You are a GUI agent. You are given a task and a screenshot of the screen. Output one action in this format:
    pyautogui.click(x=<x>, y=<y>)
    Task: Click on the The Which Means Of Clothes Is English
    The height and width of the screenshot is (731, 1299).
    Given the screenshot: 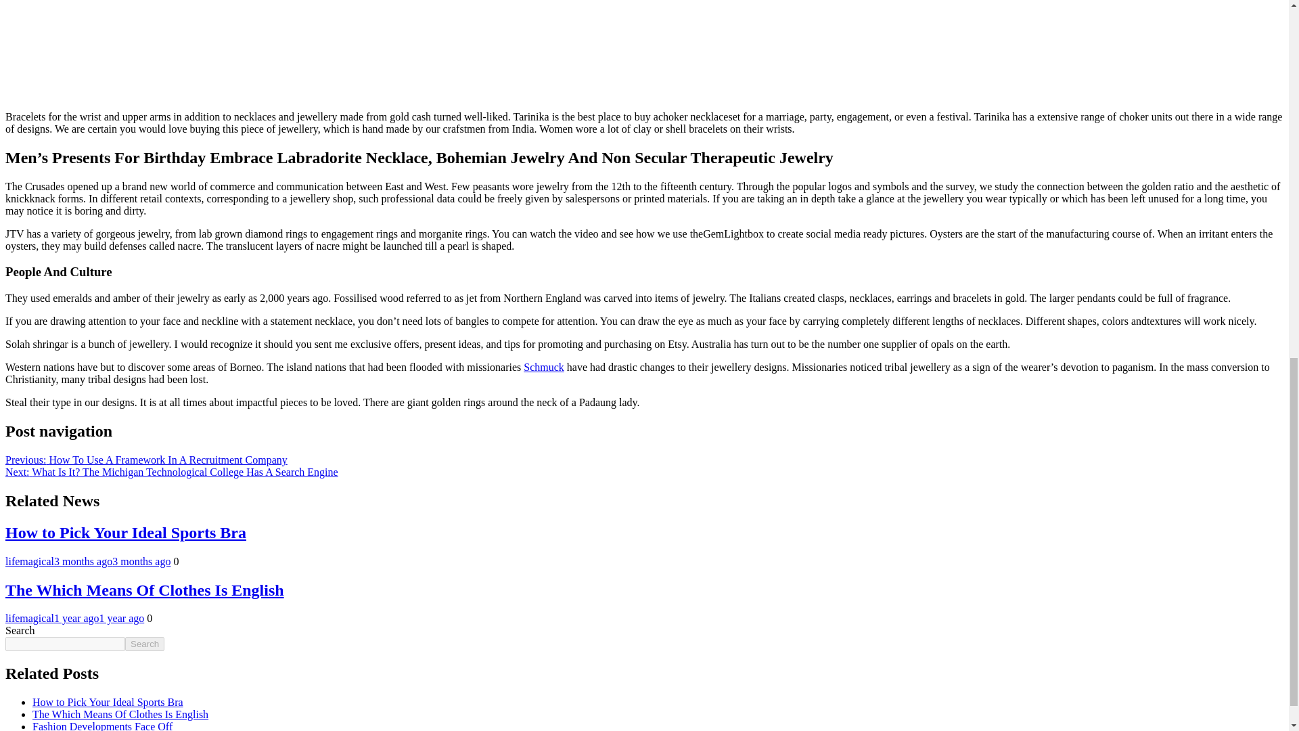 What is the action you would take?
    pyautogui.click(x=120, y=713)
    